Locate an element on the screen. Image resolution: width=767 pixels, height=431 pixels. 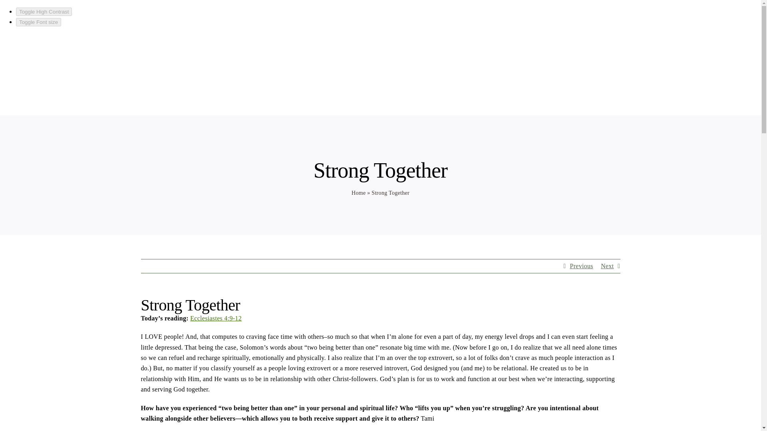
Home is located at coordinates (373, 69).